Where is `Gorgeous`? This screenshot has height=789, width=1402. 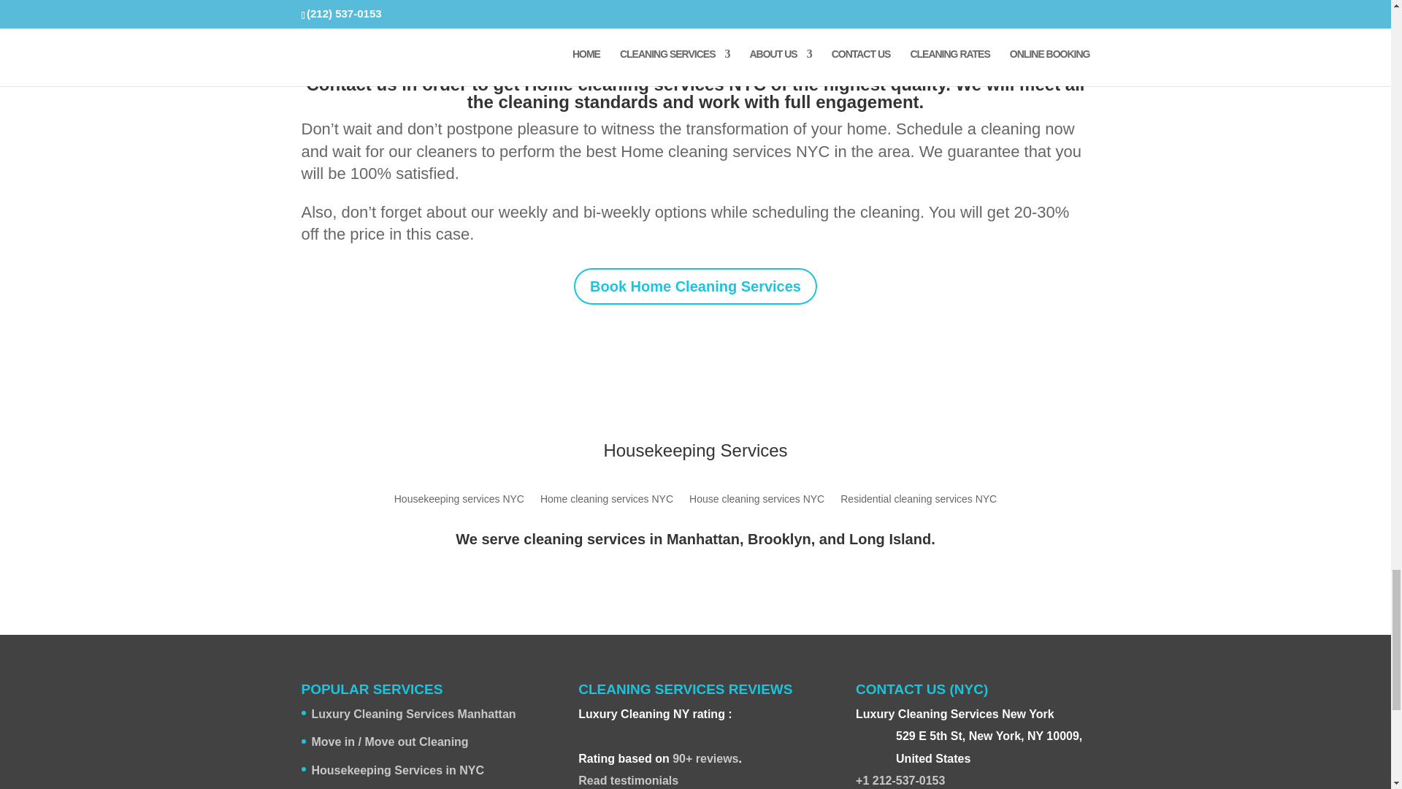
Gorgeous is located at coordinates (634, 731).